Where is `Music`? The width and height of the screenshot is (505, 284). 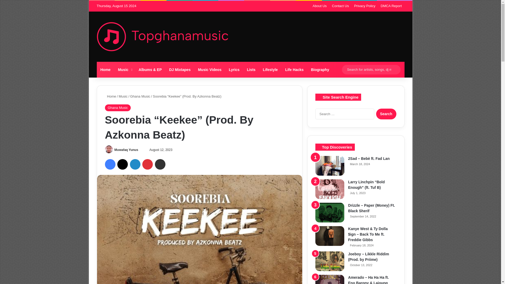
Music is located at coordinates (124, 69).